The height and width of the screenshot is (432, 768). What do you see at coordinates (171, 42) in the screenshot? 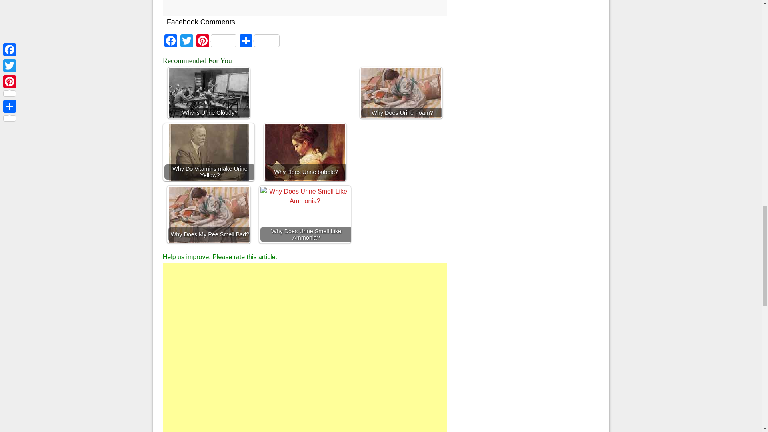
I see `Facebook` at bounding box center [171, 42].